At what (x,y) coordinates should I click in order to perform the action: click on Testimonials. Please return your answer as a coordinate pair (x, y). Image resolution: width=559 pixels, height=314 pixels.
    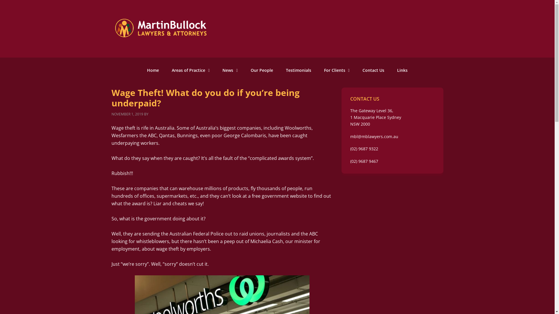
    Looking at the image, I should click on (299, 70).